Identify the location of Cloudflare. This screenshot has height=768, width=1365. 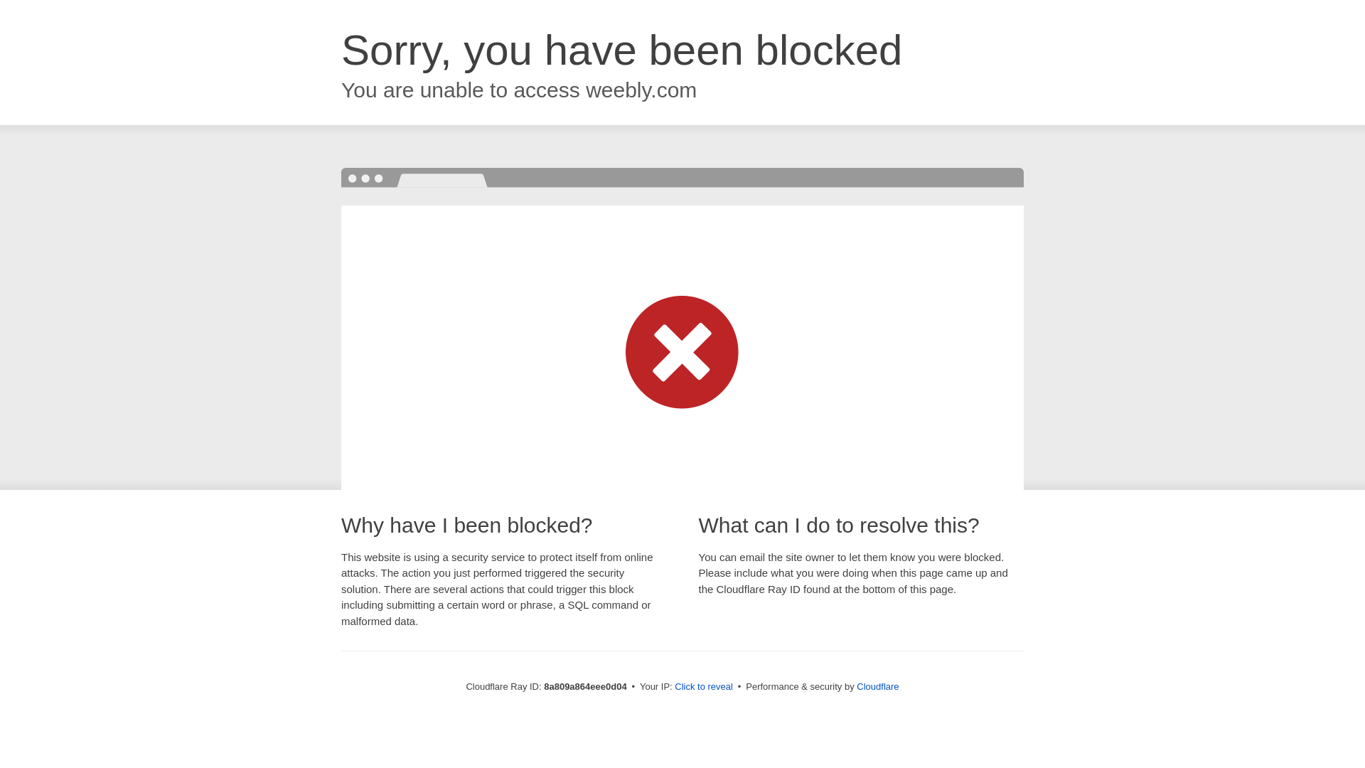
(877, 686).